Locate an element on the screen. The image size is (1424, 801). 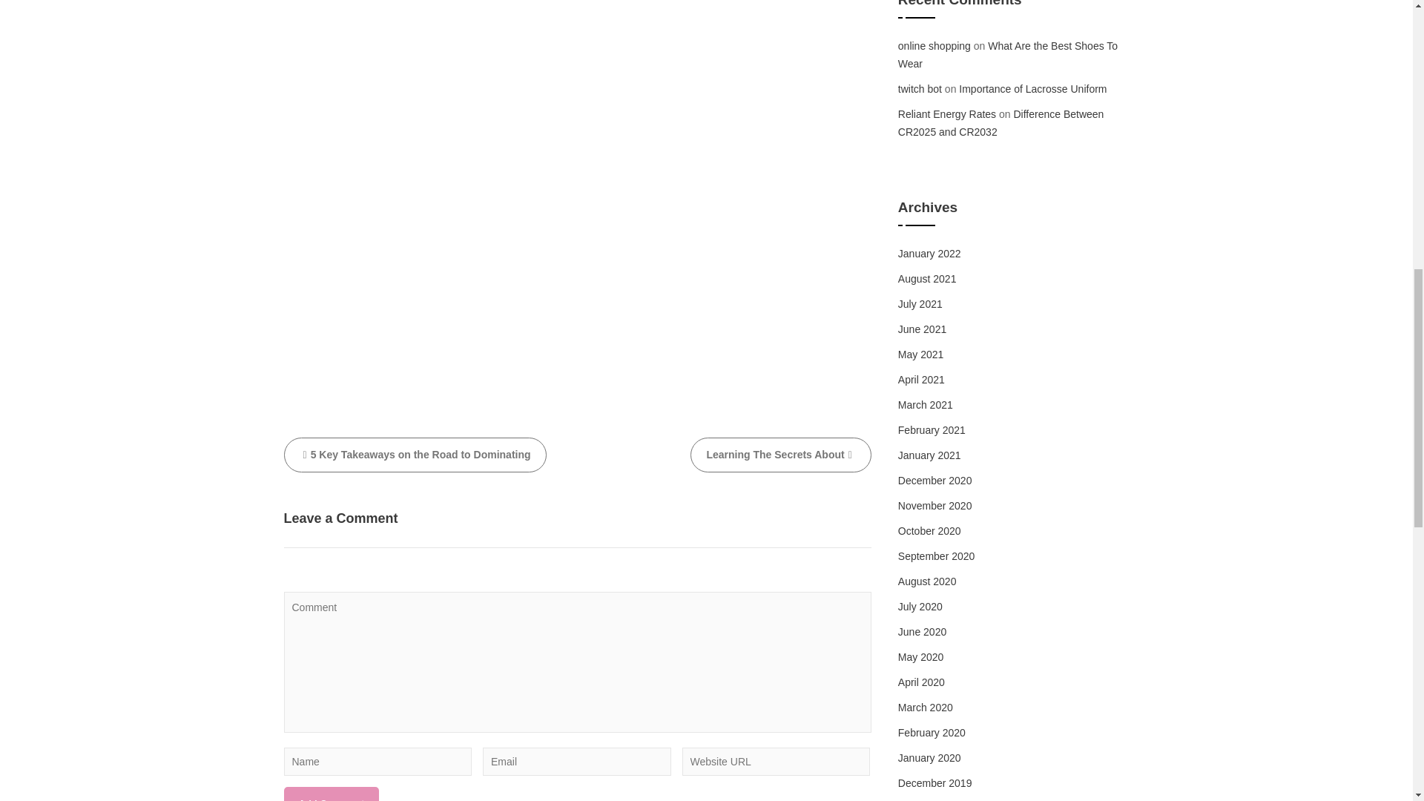
Importance of Lacrosse Uniform is located at coordinates (1032, 89).